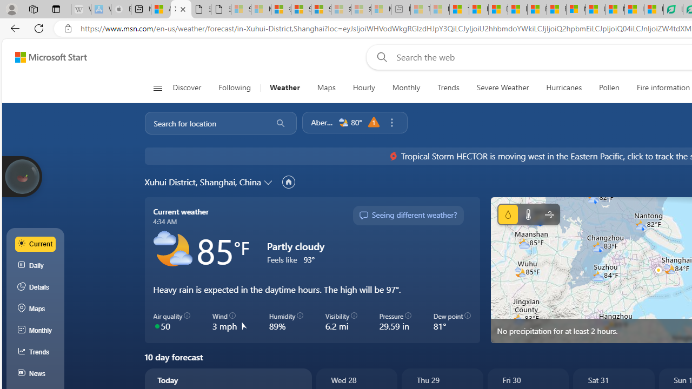 This screenshot has width=692, height=389. Describe the element at coordinates (22, 177) in the screenshot. I see `Join us in planting real trees to help our planet!` at that location.